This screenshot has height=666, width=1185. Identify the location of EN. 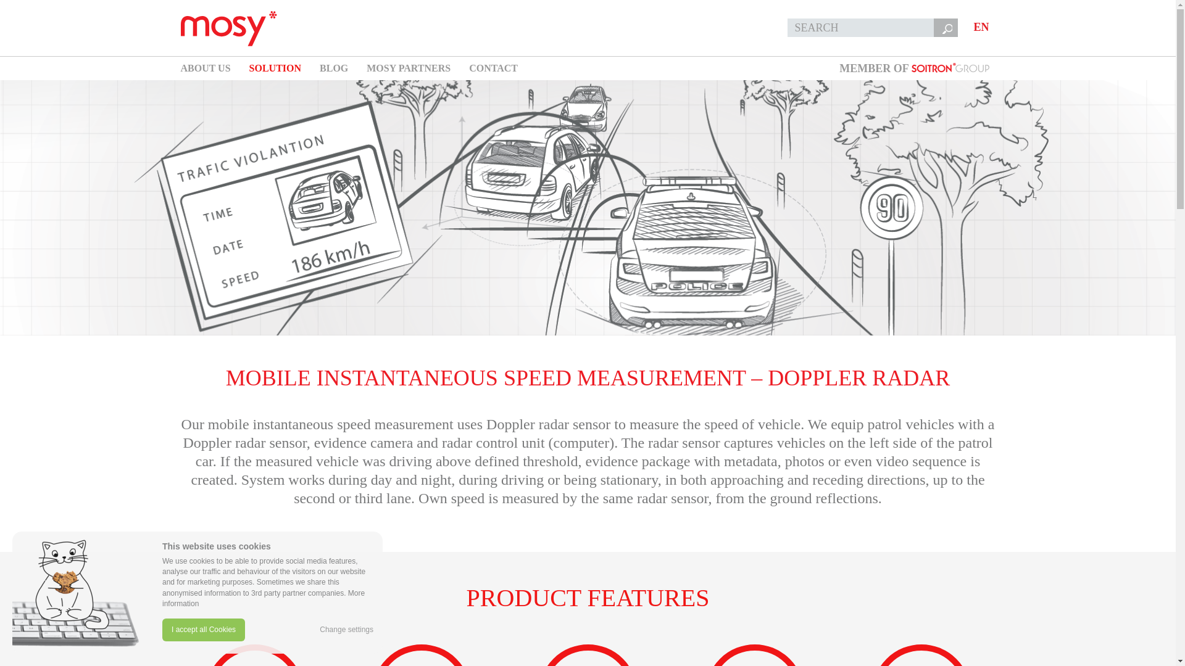
(981, 28).